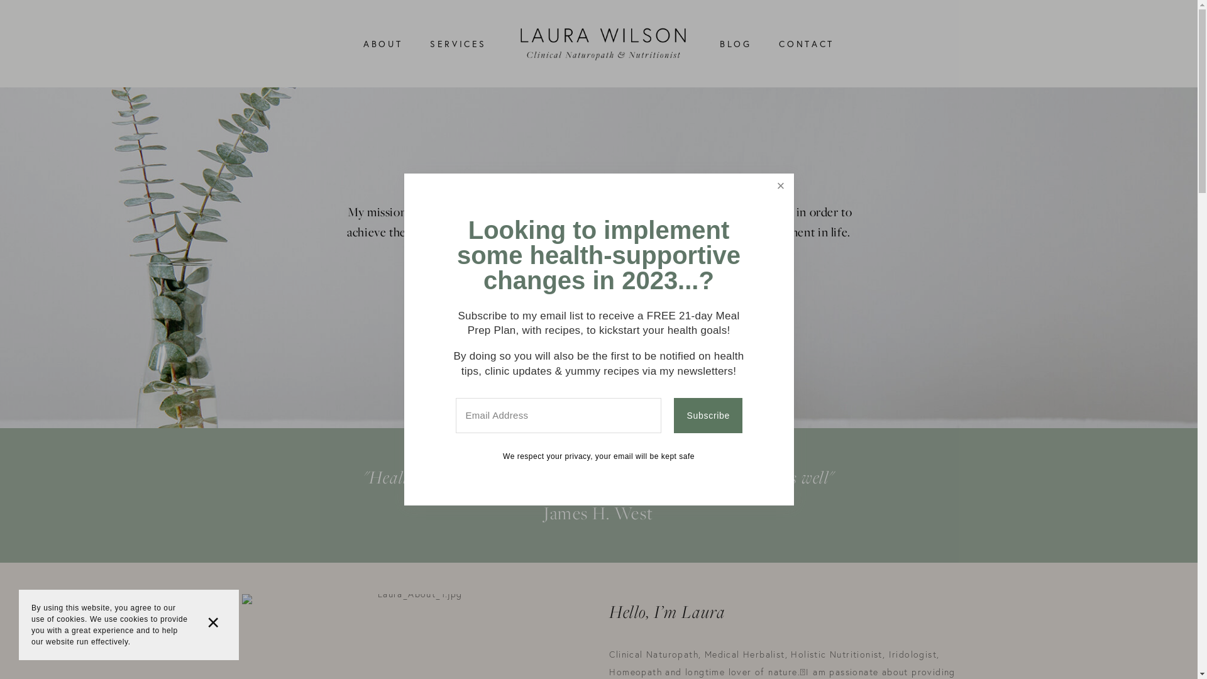 The height and width of the screenshot is (679, 1207). What do you see at coordinates (383, 44) in the screenshot?
I see `ABOUT` at bounding box center [383, 44].